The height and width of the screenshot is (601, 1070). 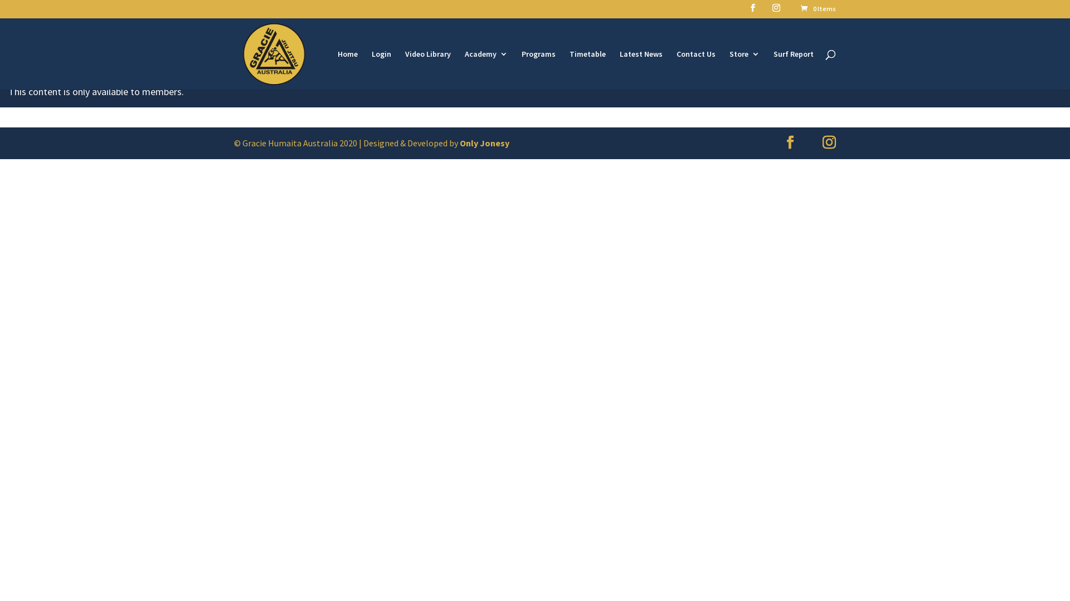 What do you see at coordinates (587, 70) in the screenshot?
I see `Timetable` at bounding box center [587, 70].